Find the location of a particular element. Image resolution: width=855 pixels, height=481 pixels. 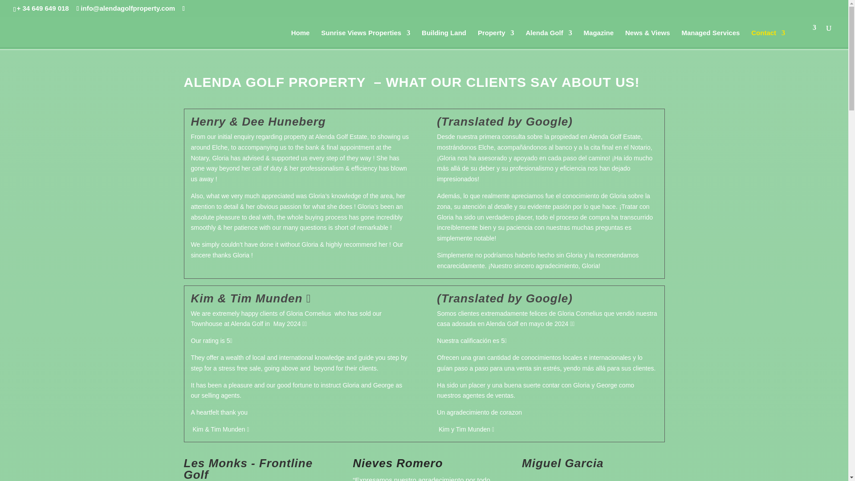

Magazine is located at coordinates (598, 38).